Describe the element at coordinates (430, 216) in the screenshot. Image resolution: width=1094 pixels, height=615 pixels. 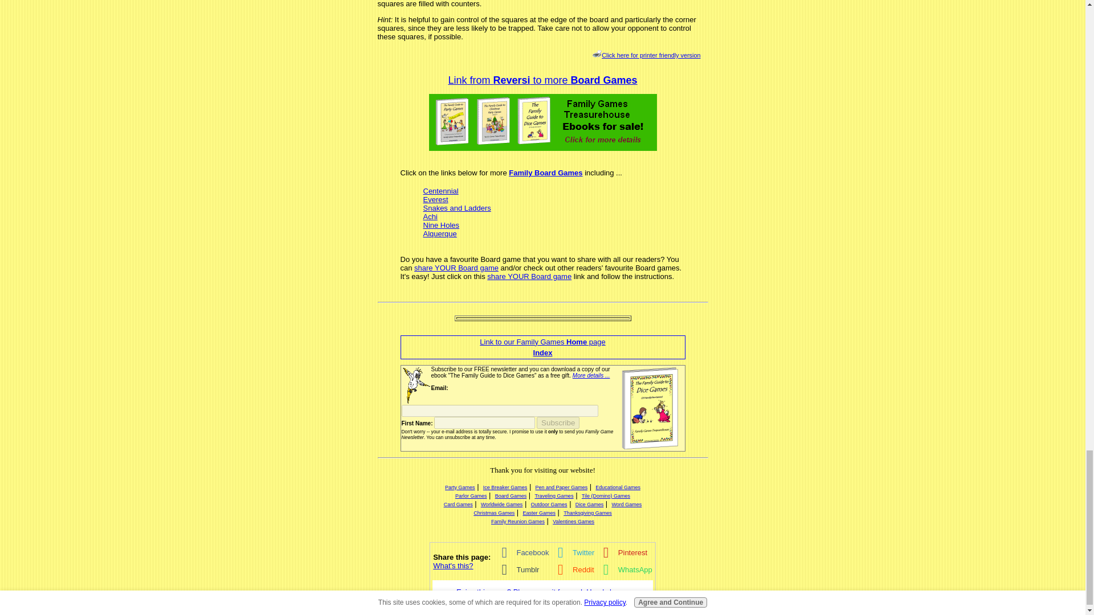
I see `Achi` at that location.